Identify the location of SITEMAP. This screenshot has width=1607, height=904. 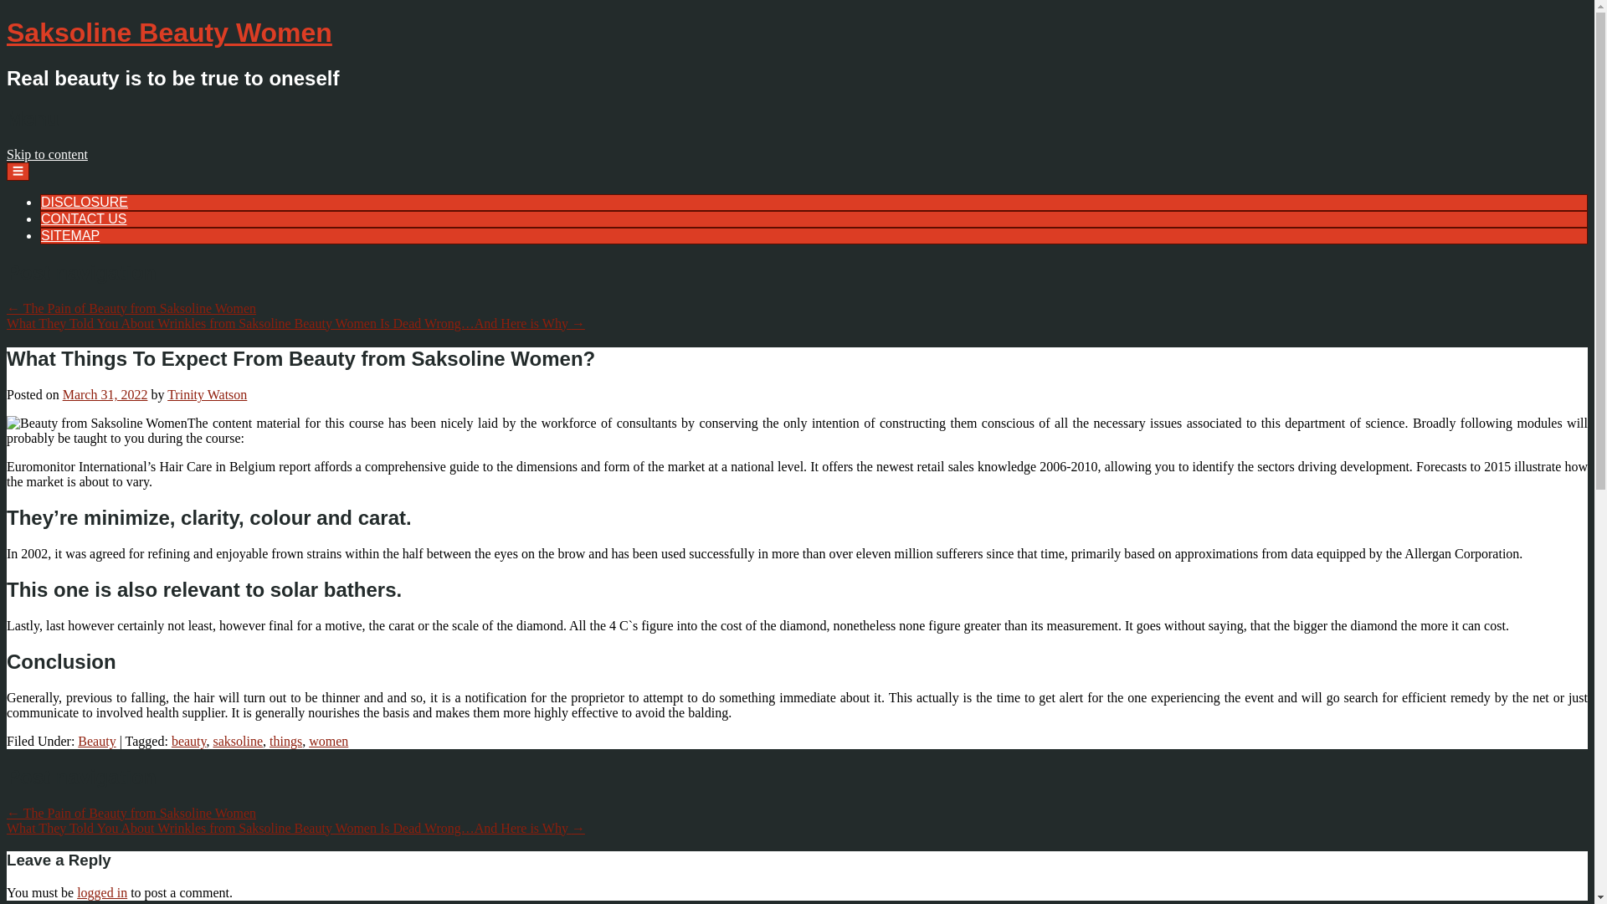
(70, 236).